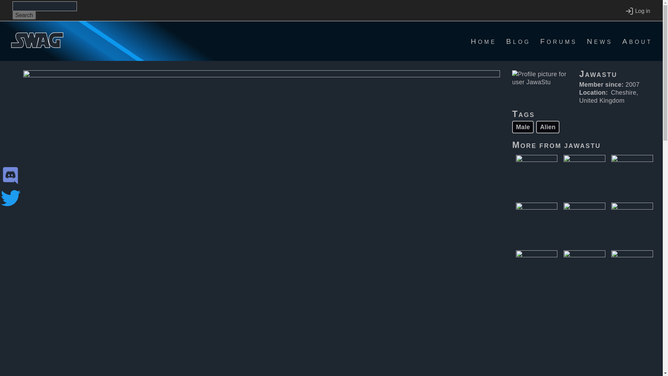  I want to click on Blog, so click(518, 41).